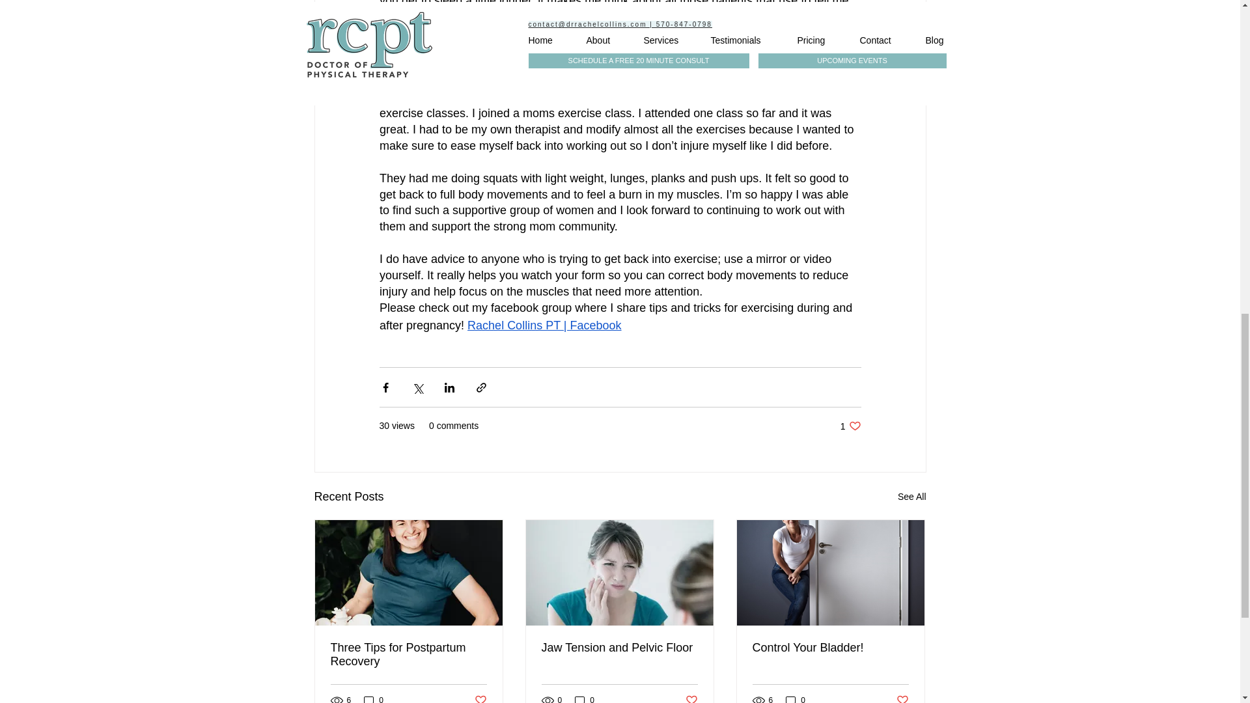 The image size is (1250, 703). I want to click on See All, so click(911, 497).